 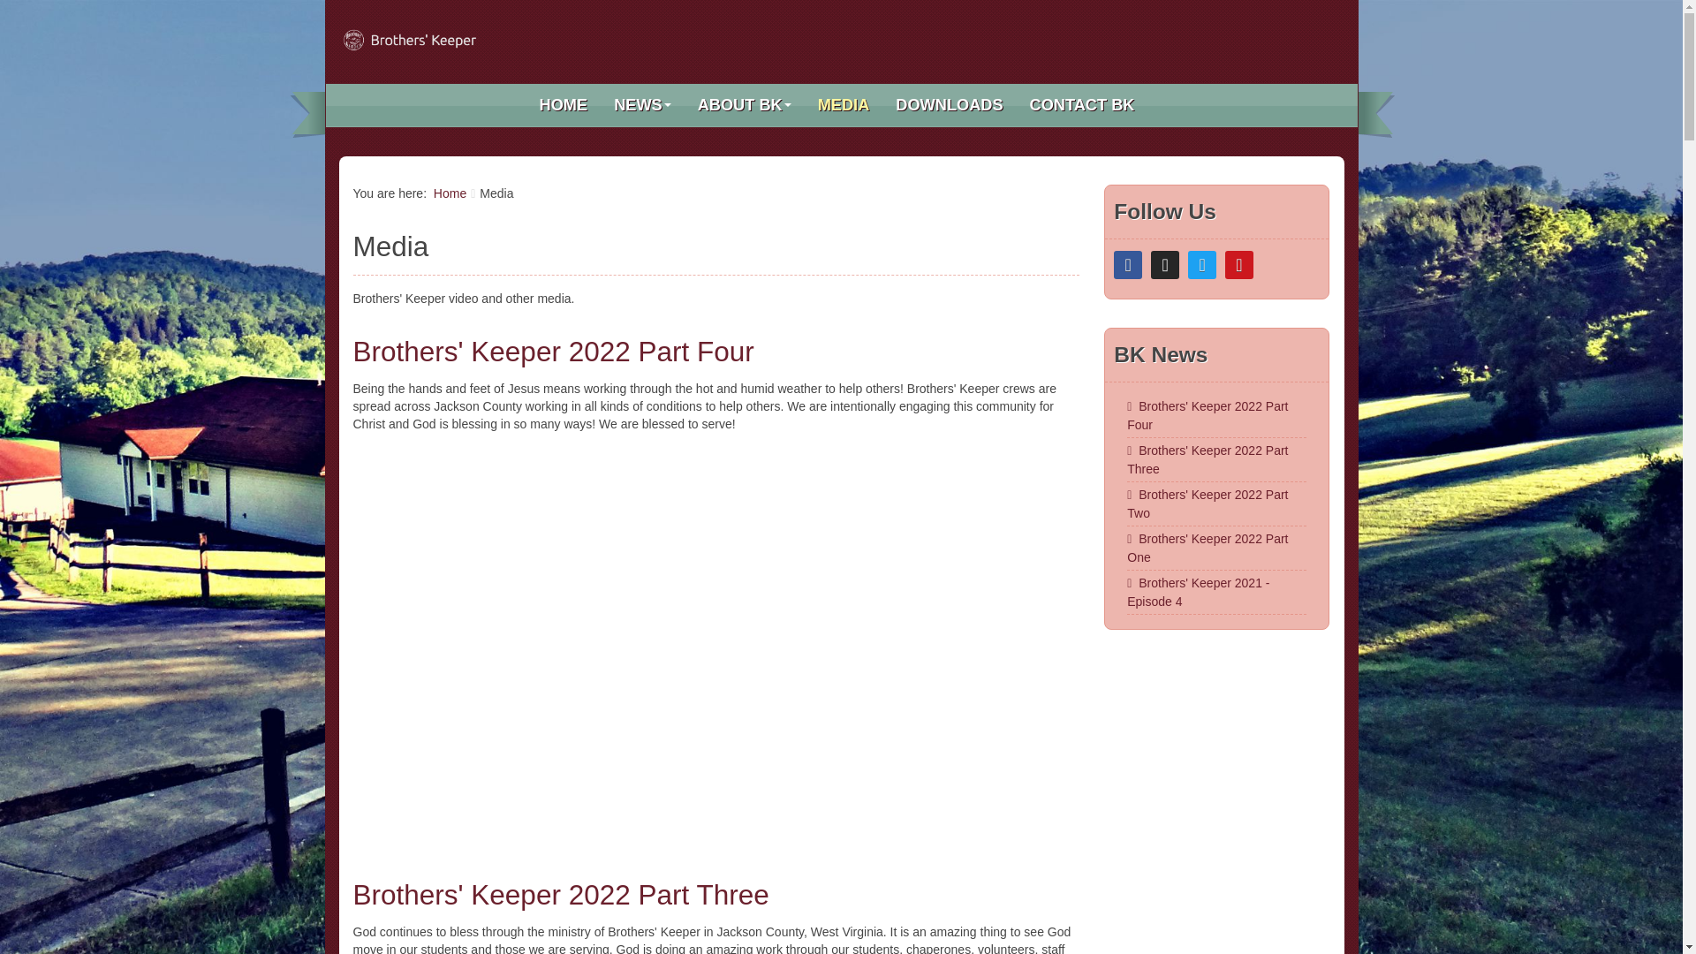 I want to click on Brothers' Keeper 2022 Part Three, so click(x=561, y=894).